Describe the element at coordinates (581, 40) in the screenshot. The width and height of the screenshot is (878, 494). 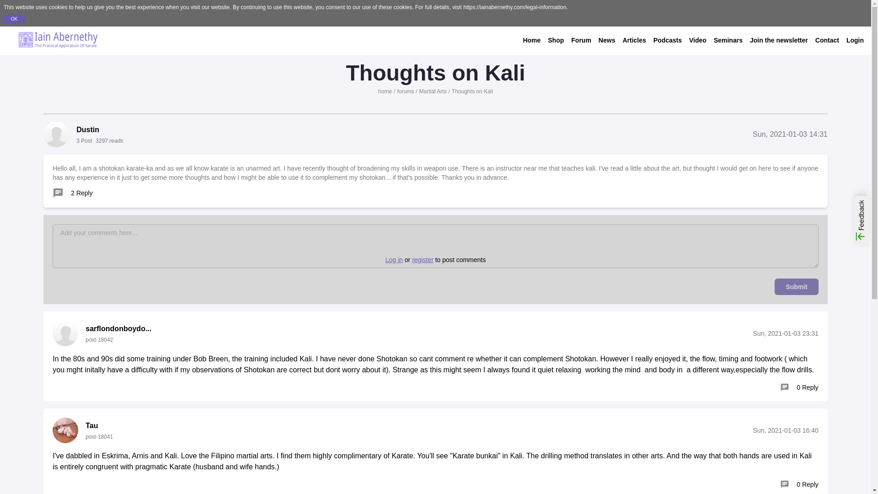
I see `Forum` at that location.